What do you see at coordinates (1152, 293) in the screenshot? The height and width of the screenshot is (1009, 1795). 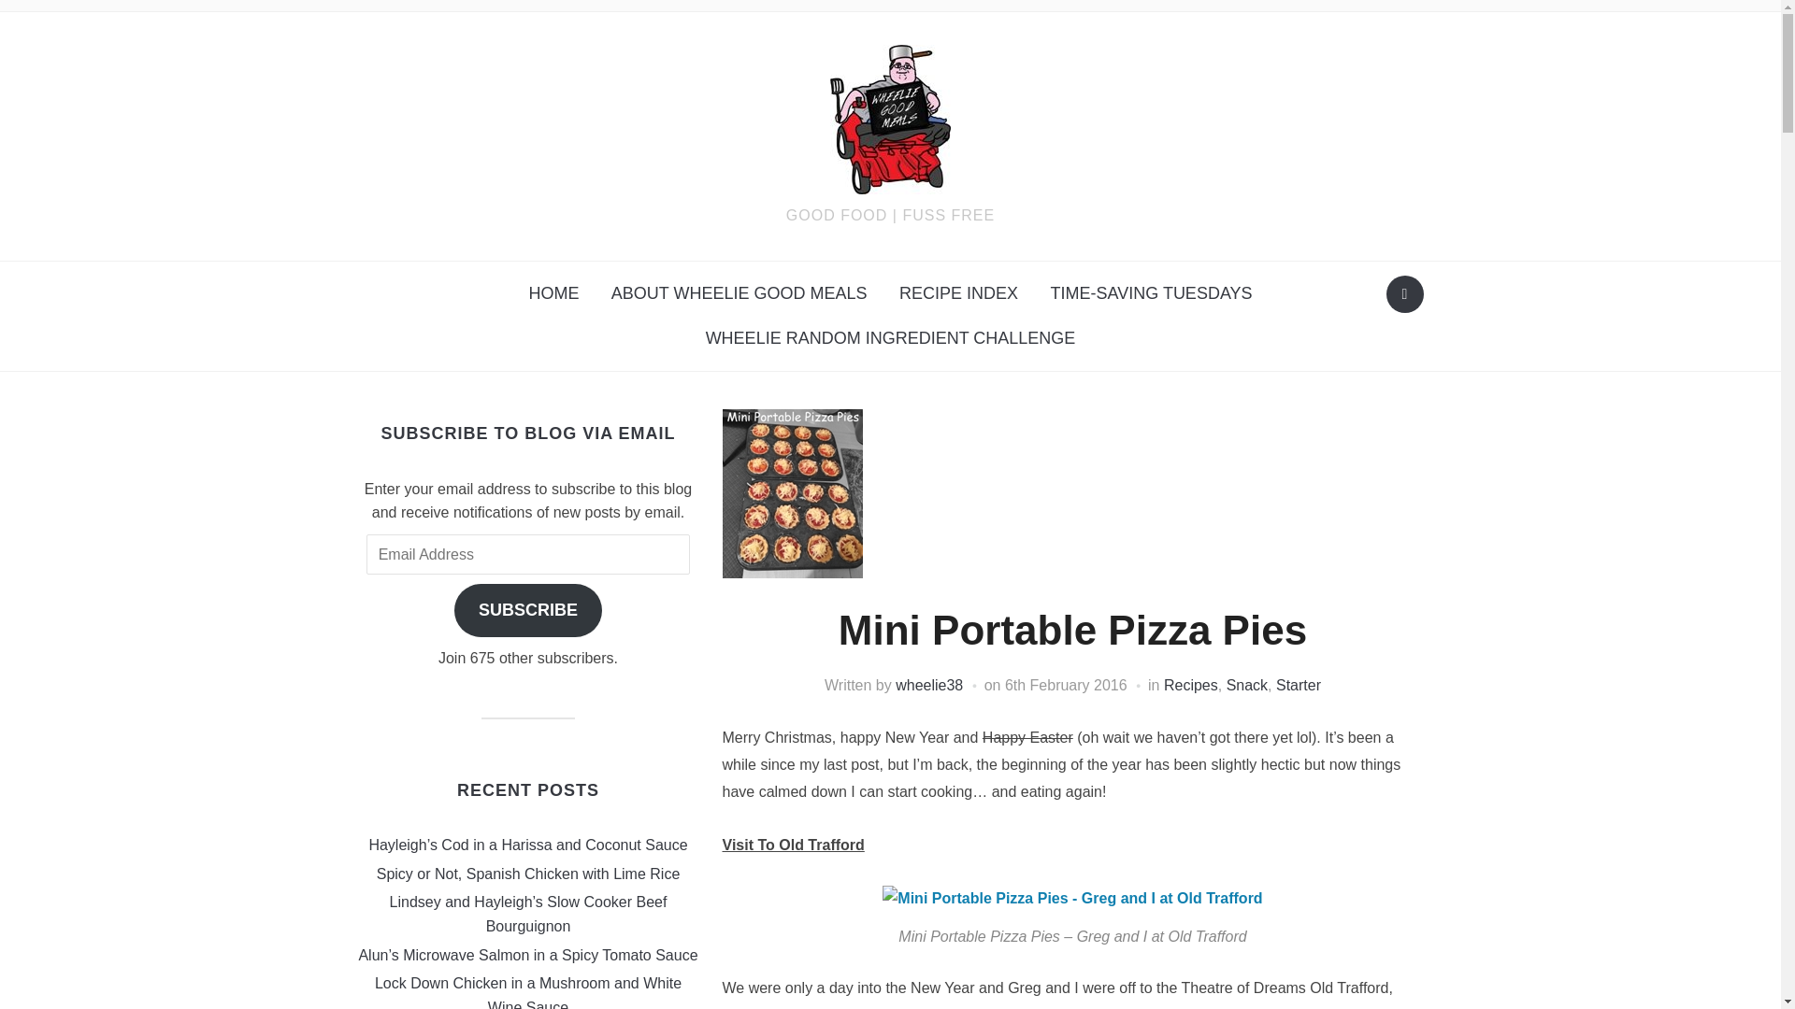 I see `TIME-SAVING TUESDAYS` at bounding box center [1152, 293].